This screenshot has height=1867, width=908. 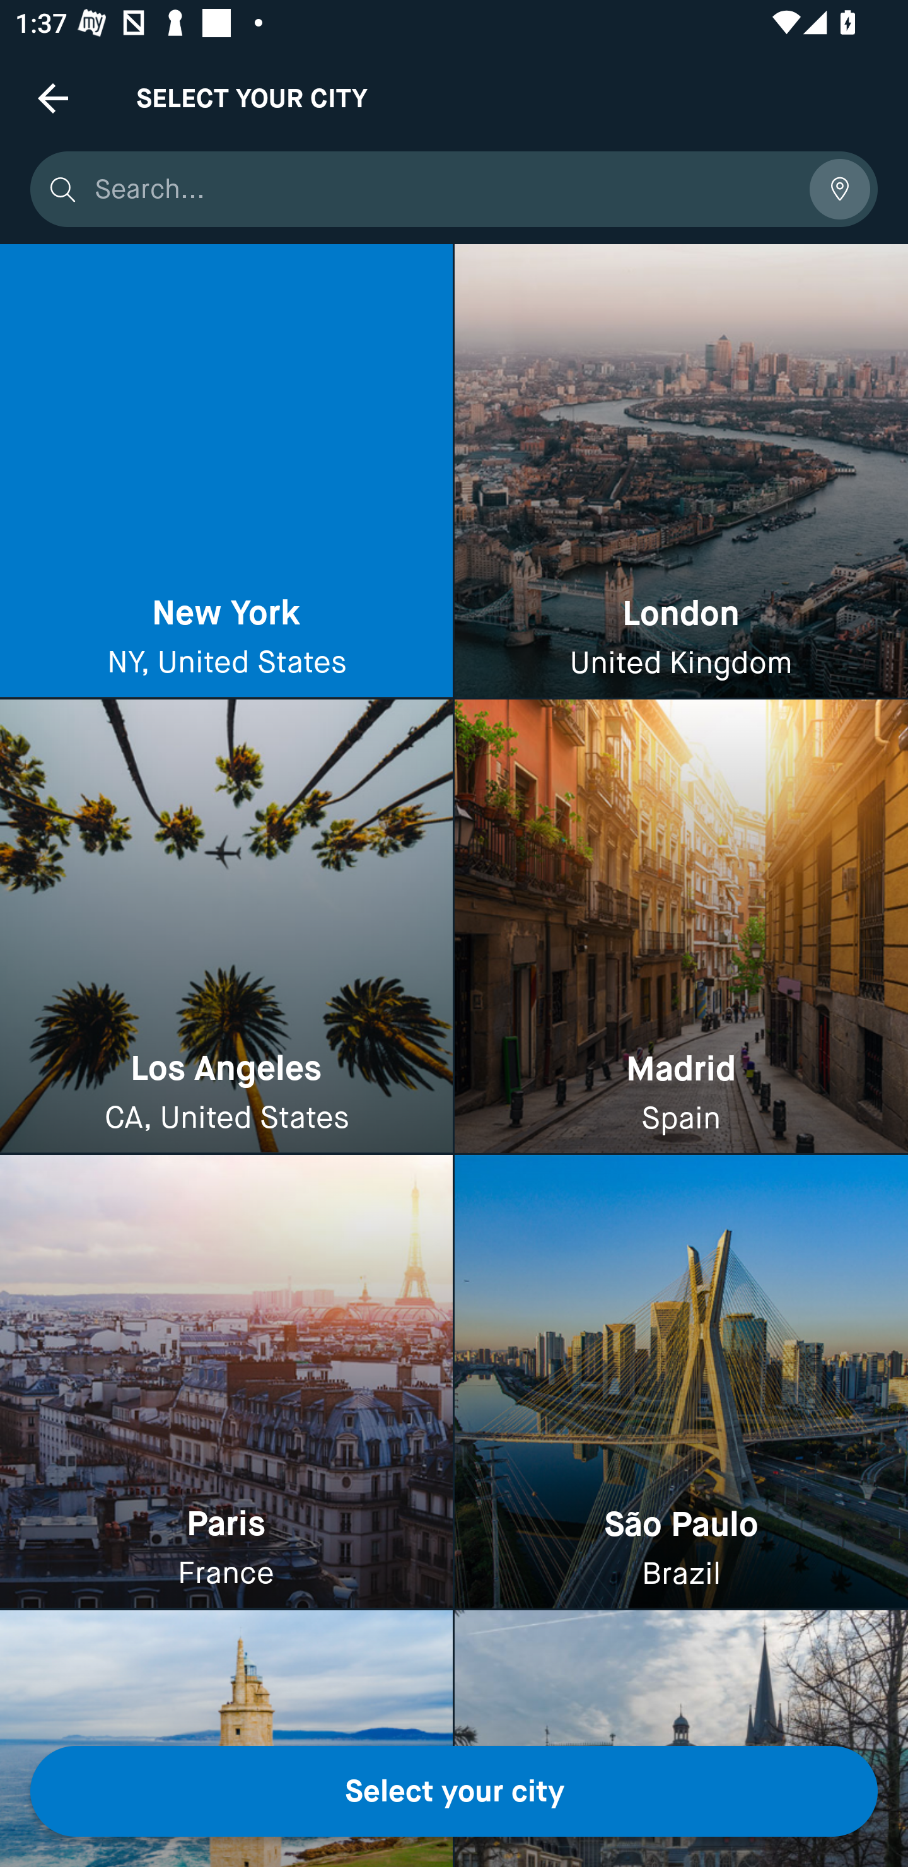 I want to click on Select your city, so click(x=454, y=1791).